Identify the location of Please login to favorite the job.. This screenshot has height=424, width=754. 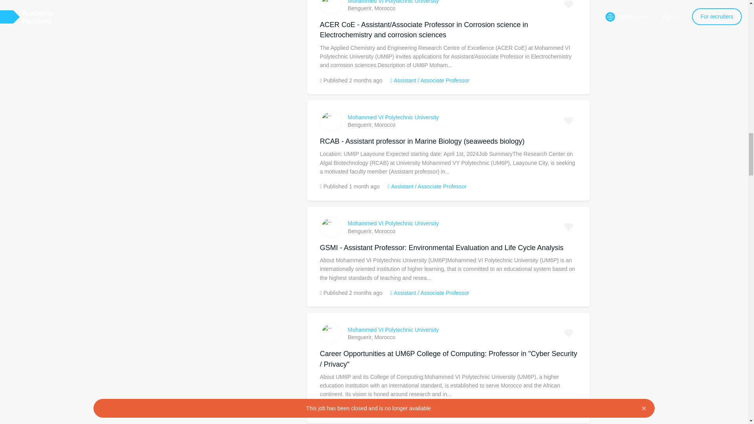
(569, 227).